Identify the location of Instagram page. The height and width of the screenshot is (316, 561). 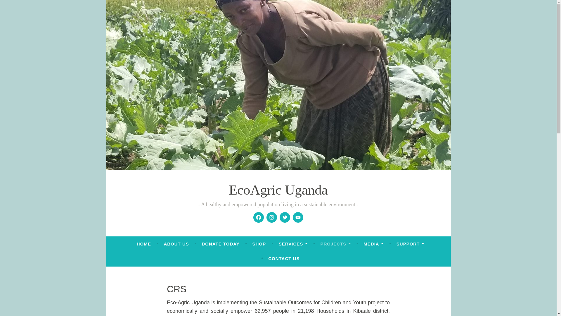
(272, 217).